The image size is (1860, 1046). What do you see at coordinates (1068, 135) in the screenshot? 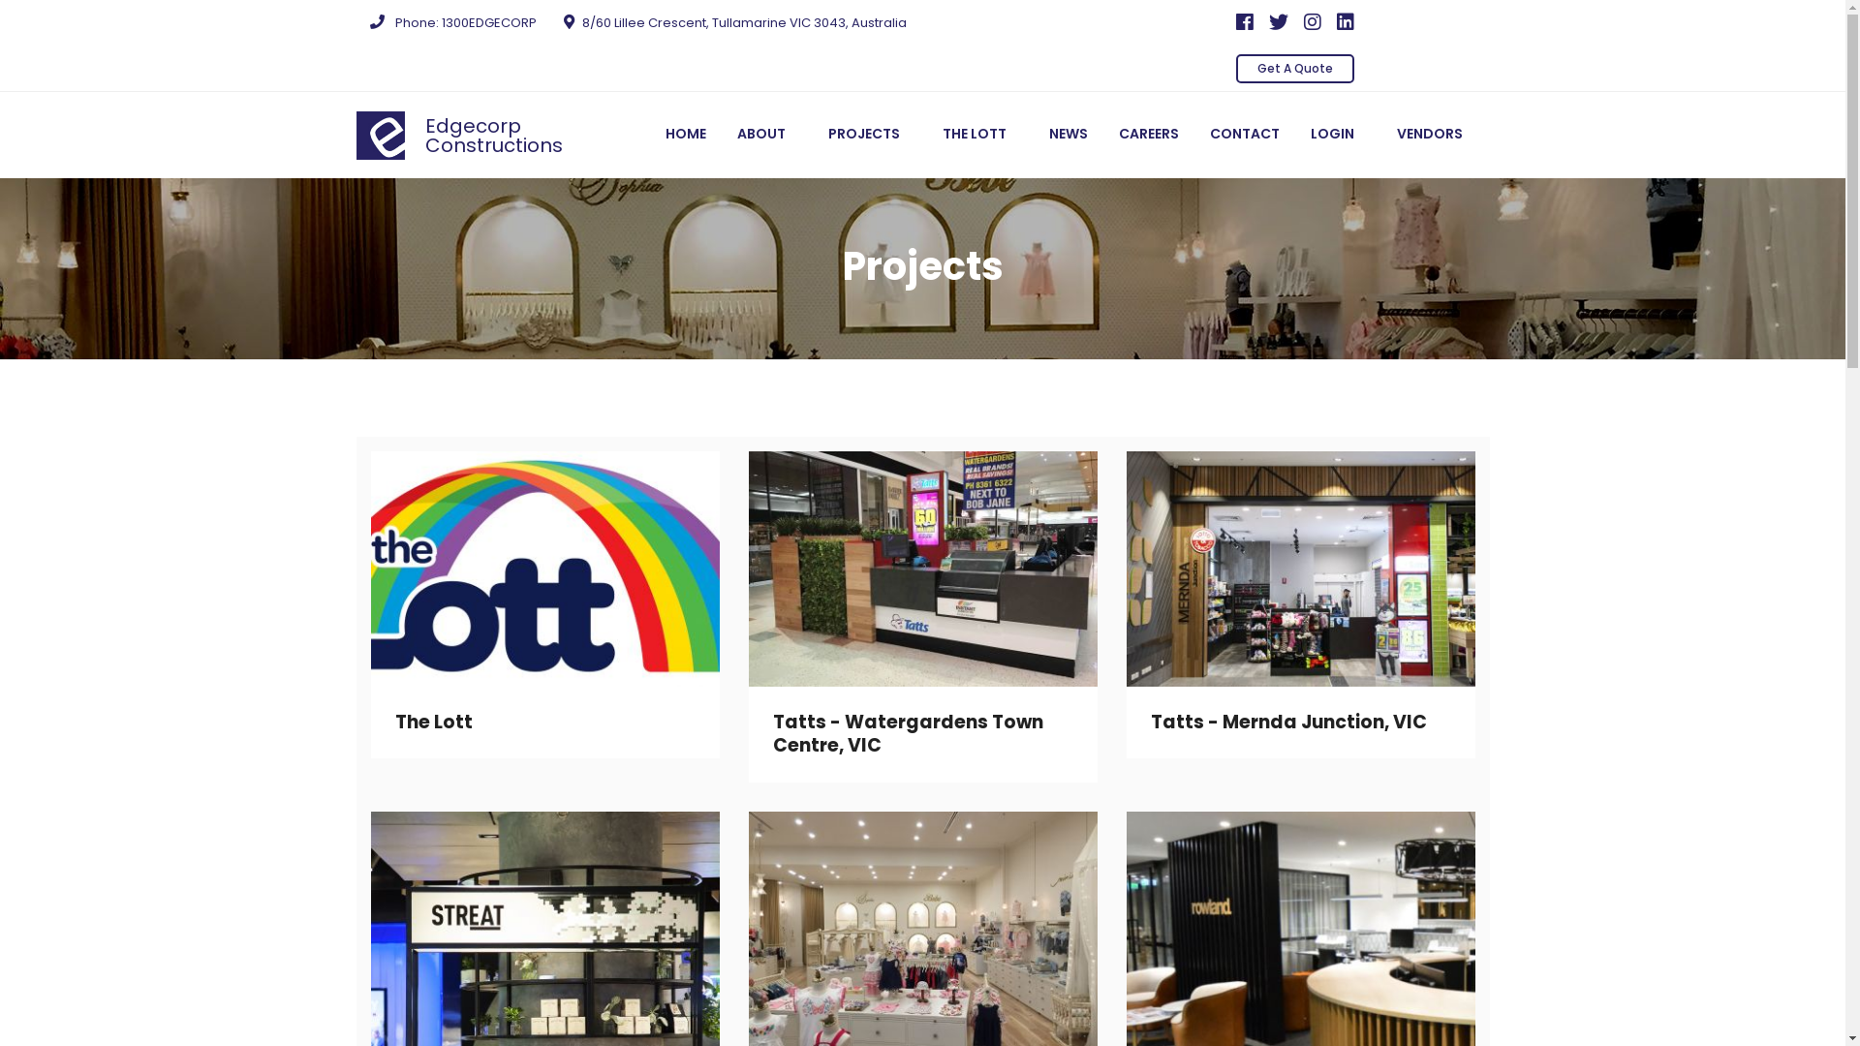
I see `NEWS` at bounding box center [1068, 135].